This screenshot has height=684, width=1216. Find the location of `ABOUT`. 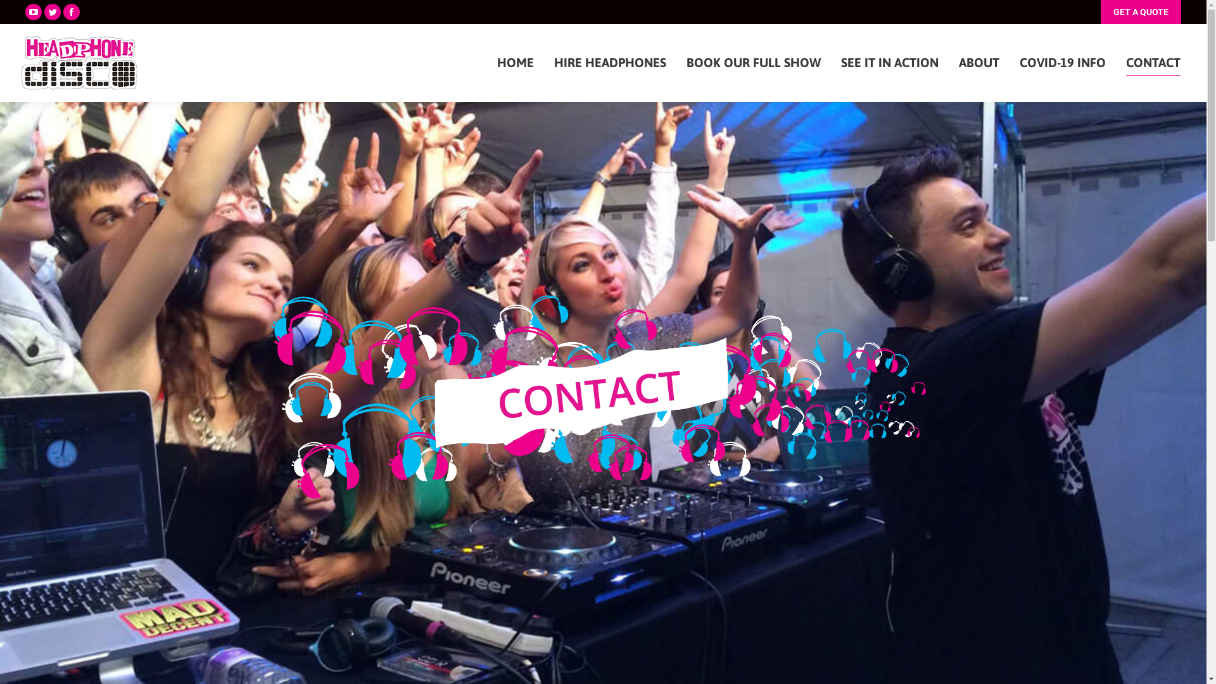

ABOUT is located at coordinates (979, 63).